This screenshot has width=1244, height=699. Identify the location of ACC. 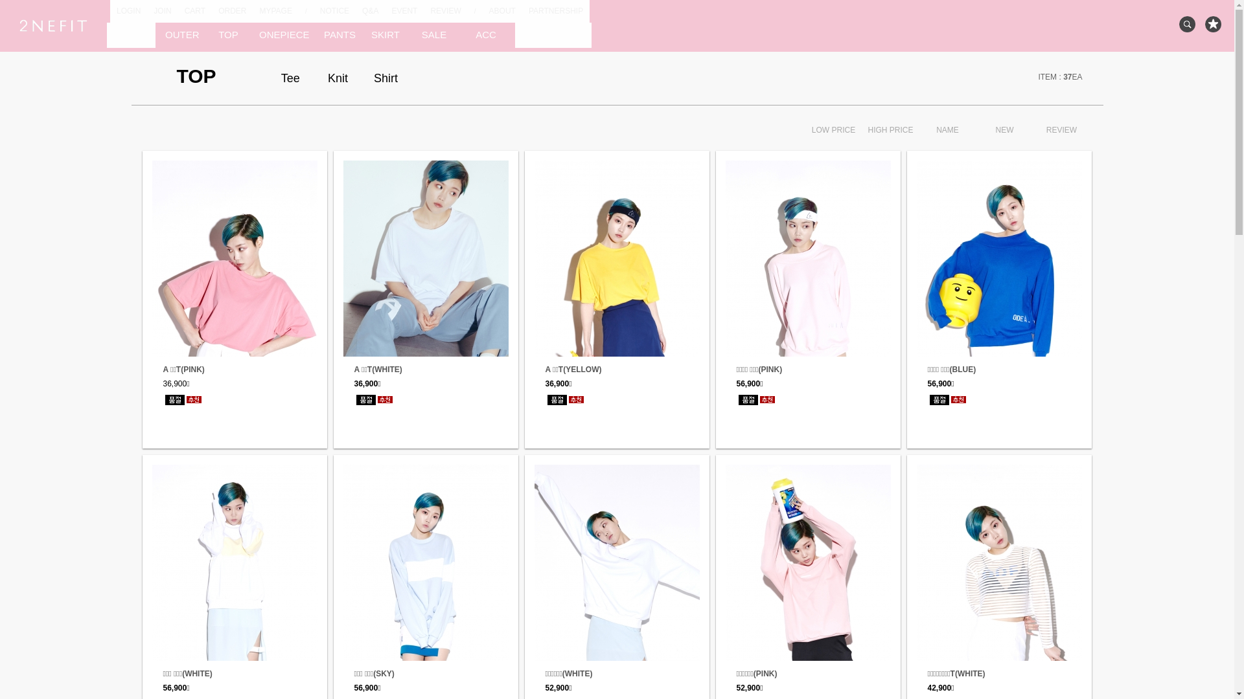
(486, 35).